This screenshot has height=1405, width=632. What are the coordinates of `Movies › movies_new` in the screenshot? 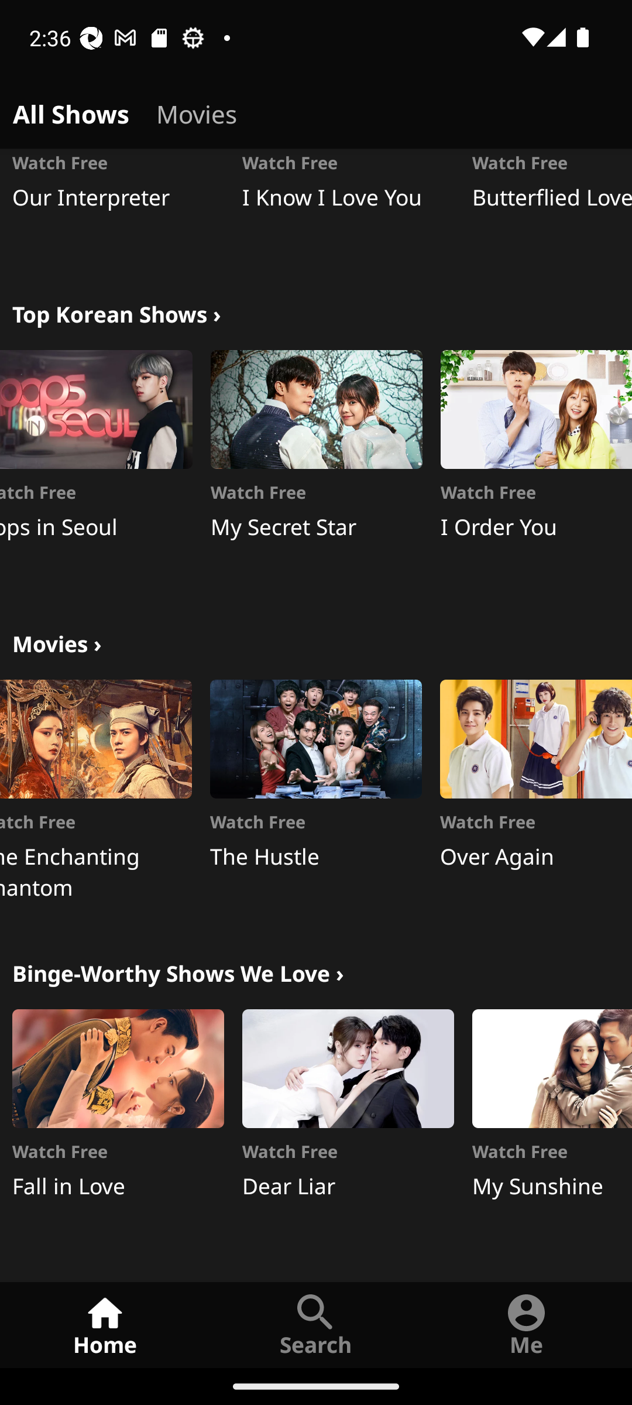 It's located at (57, 642).